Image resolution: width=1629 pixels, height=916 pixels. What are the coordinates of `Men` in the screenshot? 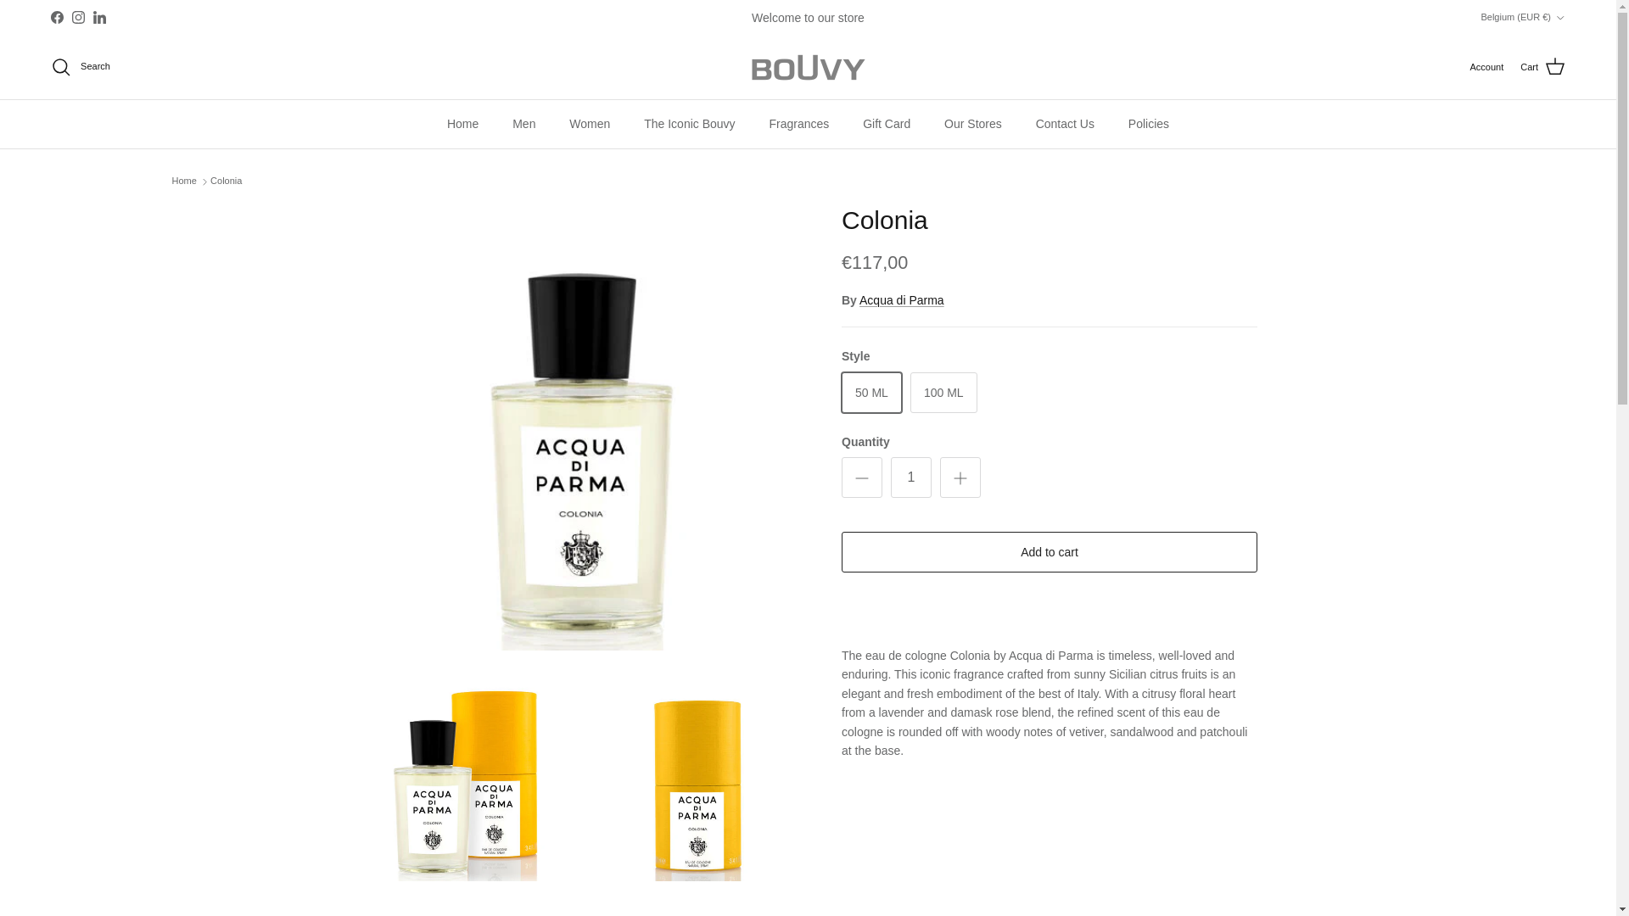 It's located at (523, 124).